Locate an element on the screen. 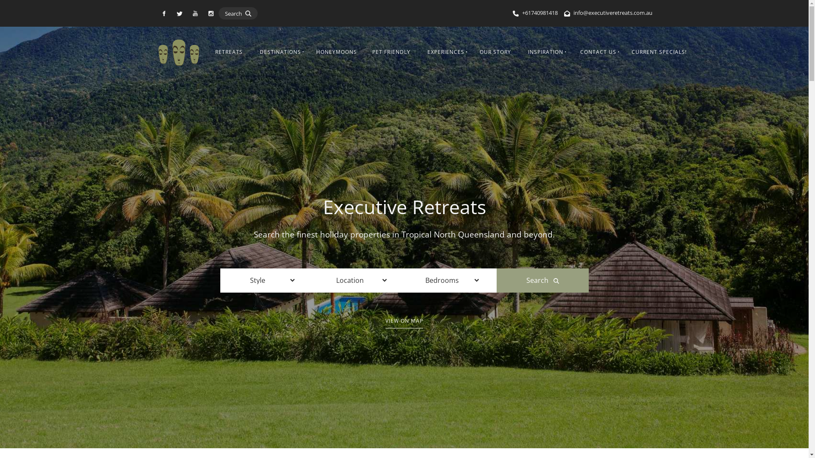 The image size is (815, 458). PET FRIENDLY is located at coordinates (391, 53).